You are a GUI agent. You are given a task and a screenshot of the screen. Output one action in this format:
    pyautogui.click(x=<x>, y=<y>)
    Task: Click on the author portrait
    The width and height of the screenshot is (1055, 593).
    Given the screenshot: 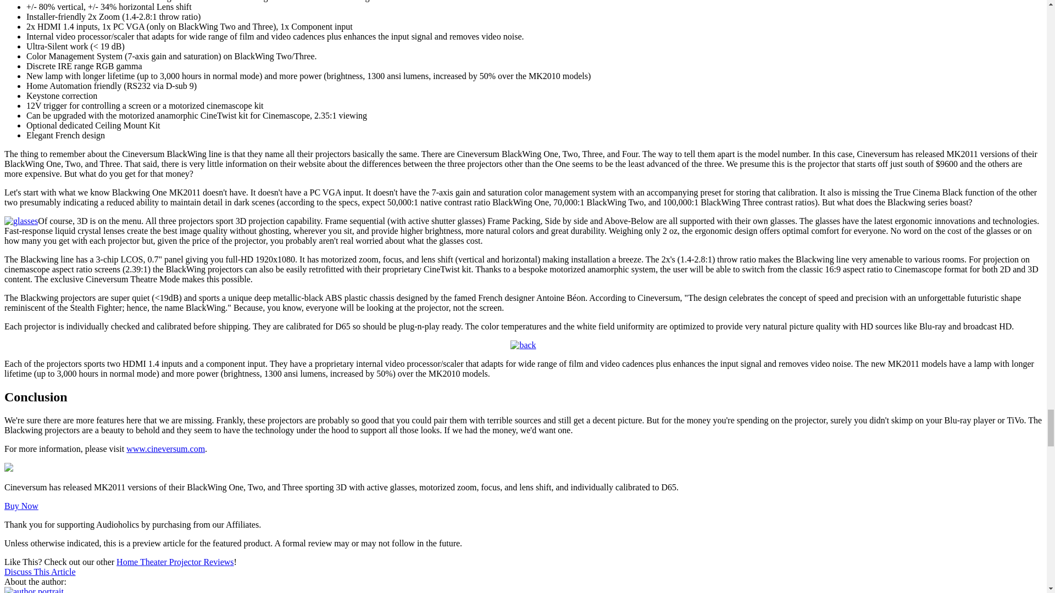 What is the action you would take?
    pyautogui.click(x=34, y=590)
    